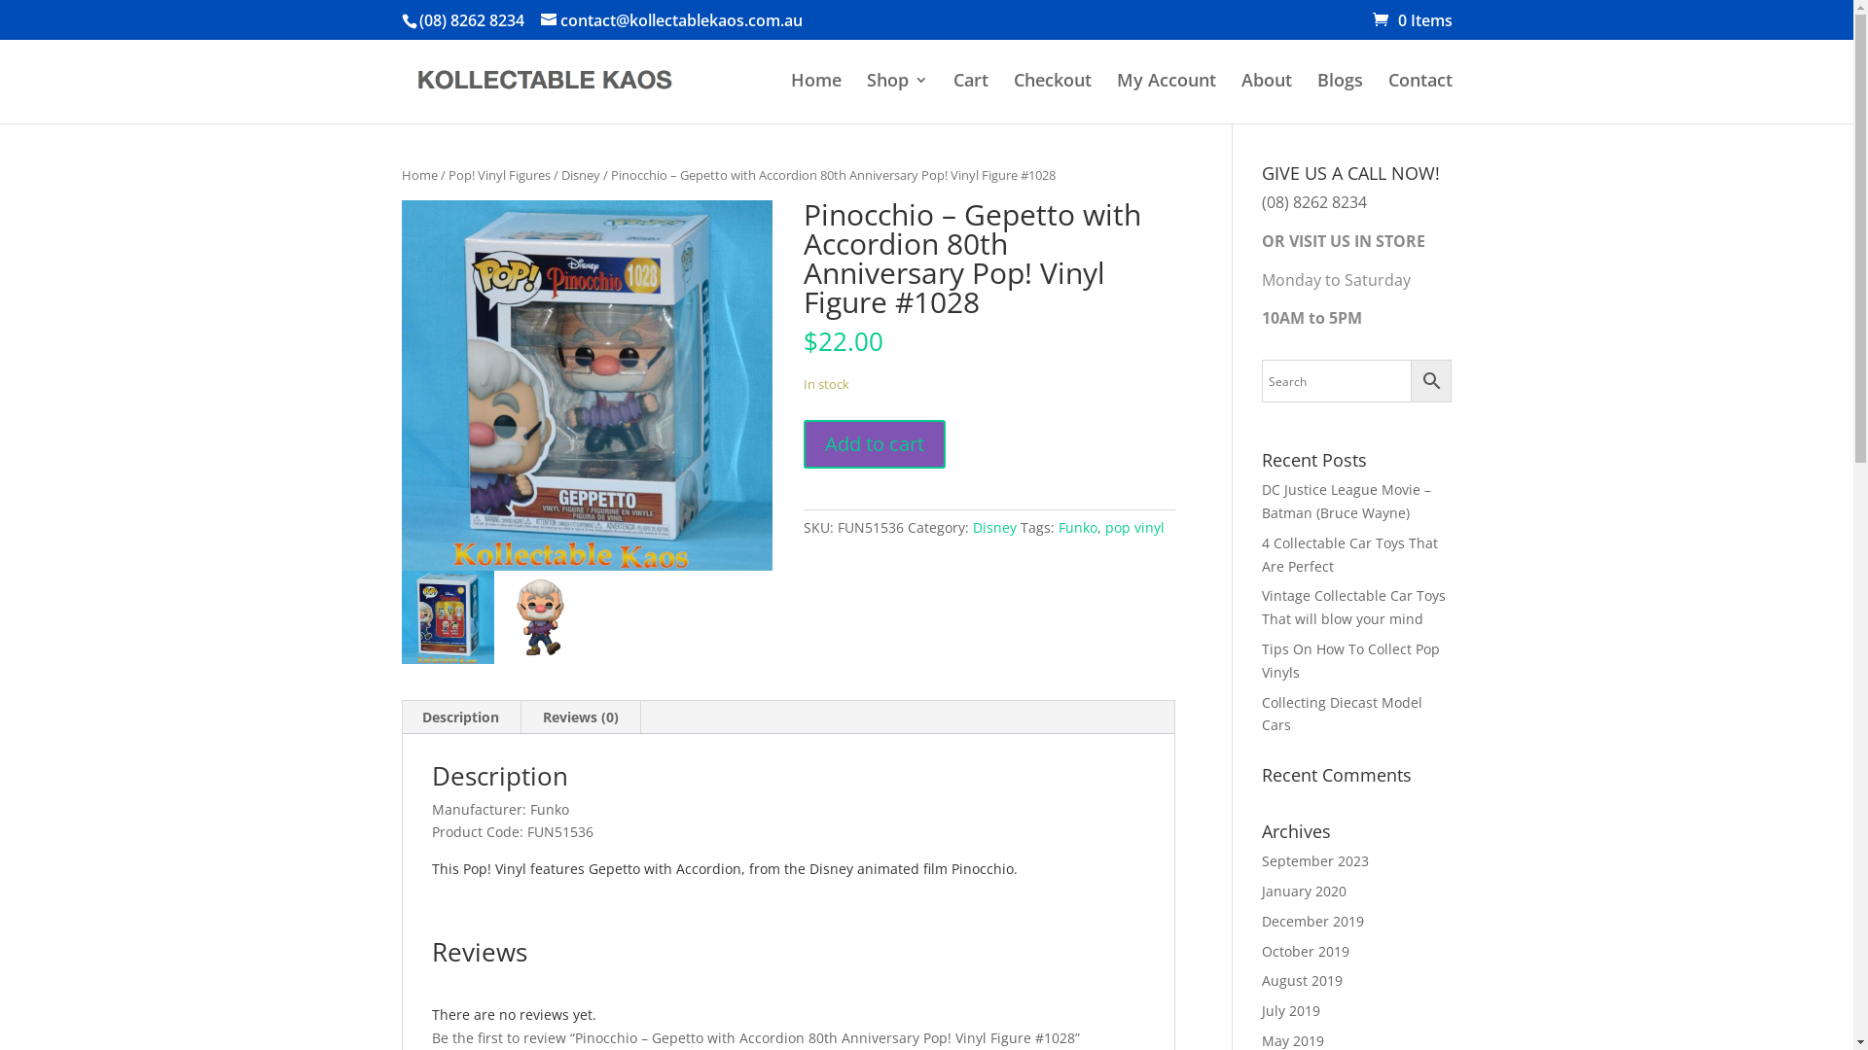 The height and width of the screenshot is (1050, 1868). Describe the element at coordinates (587, 386) in the screenshot. I see `FUN51536-Pinocchio-Gepetto-Accordion-Pop-1` at that location.